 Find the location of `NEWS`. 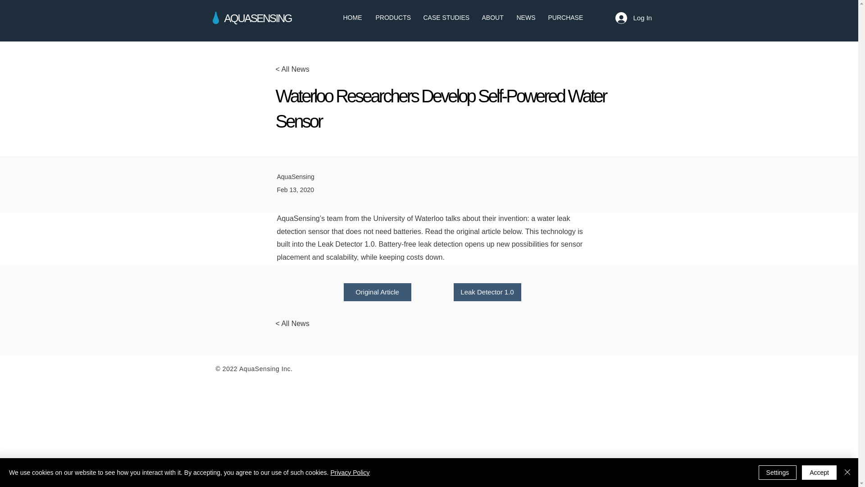

NEWS is located at coordinates (525, 18).